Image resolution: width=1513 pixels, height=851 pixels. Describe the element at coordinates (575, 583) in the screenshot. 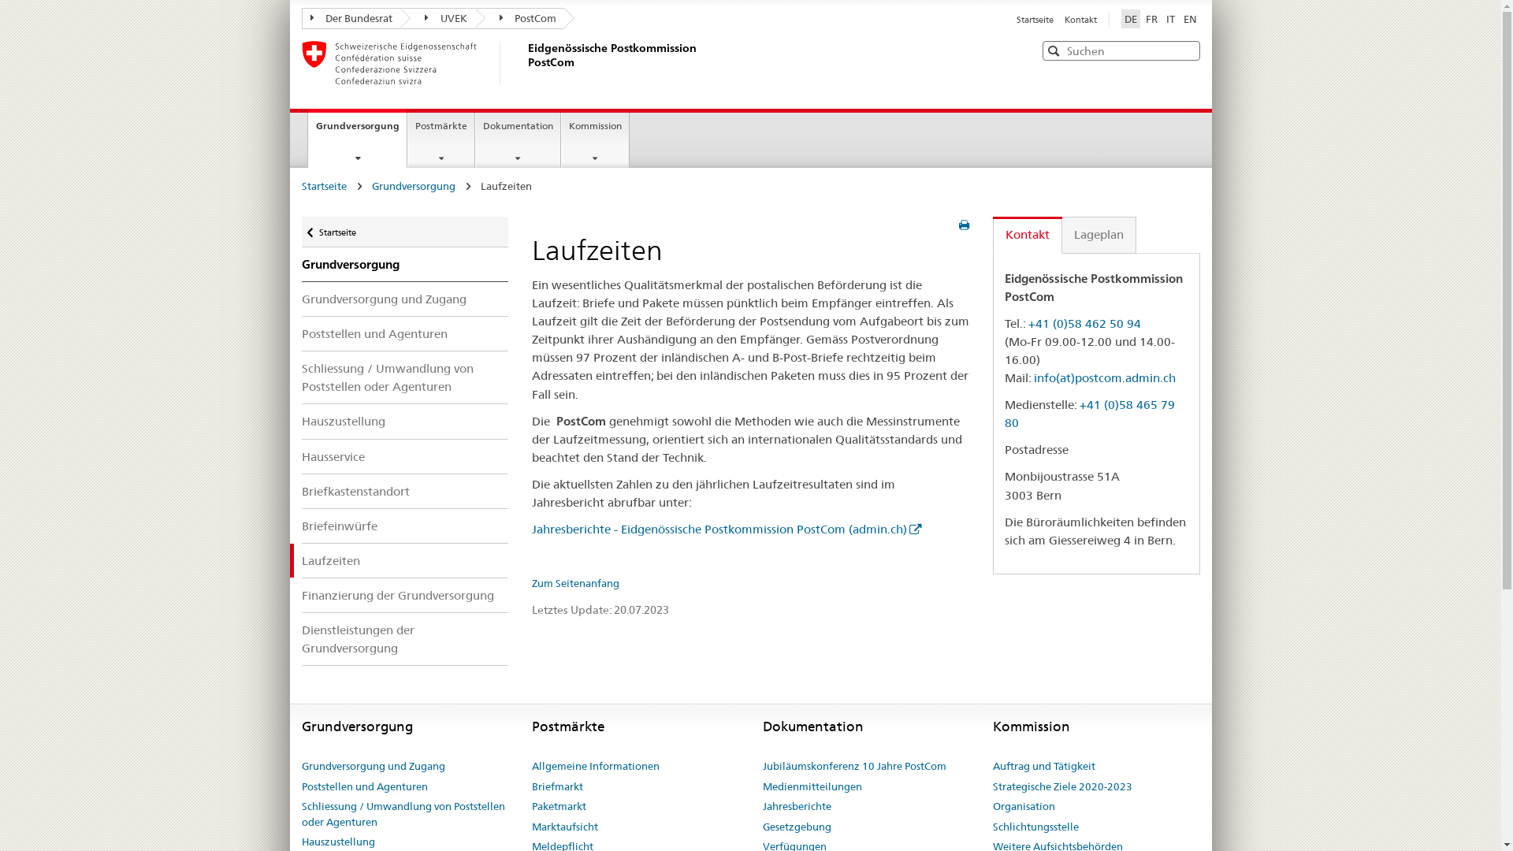

I see `Zum Seitenanfang` at that location.